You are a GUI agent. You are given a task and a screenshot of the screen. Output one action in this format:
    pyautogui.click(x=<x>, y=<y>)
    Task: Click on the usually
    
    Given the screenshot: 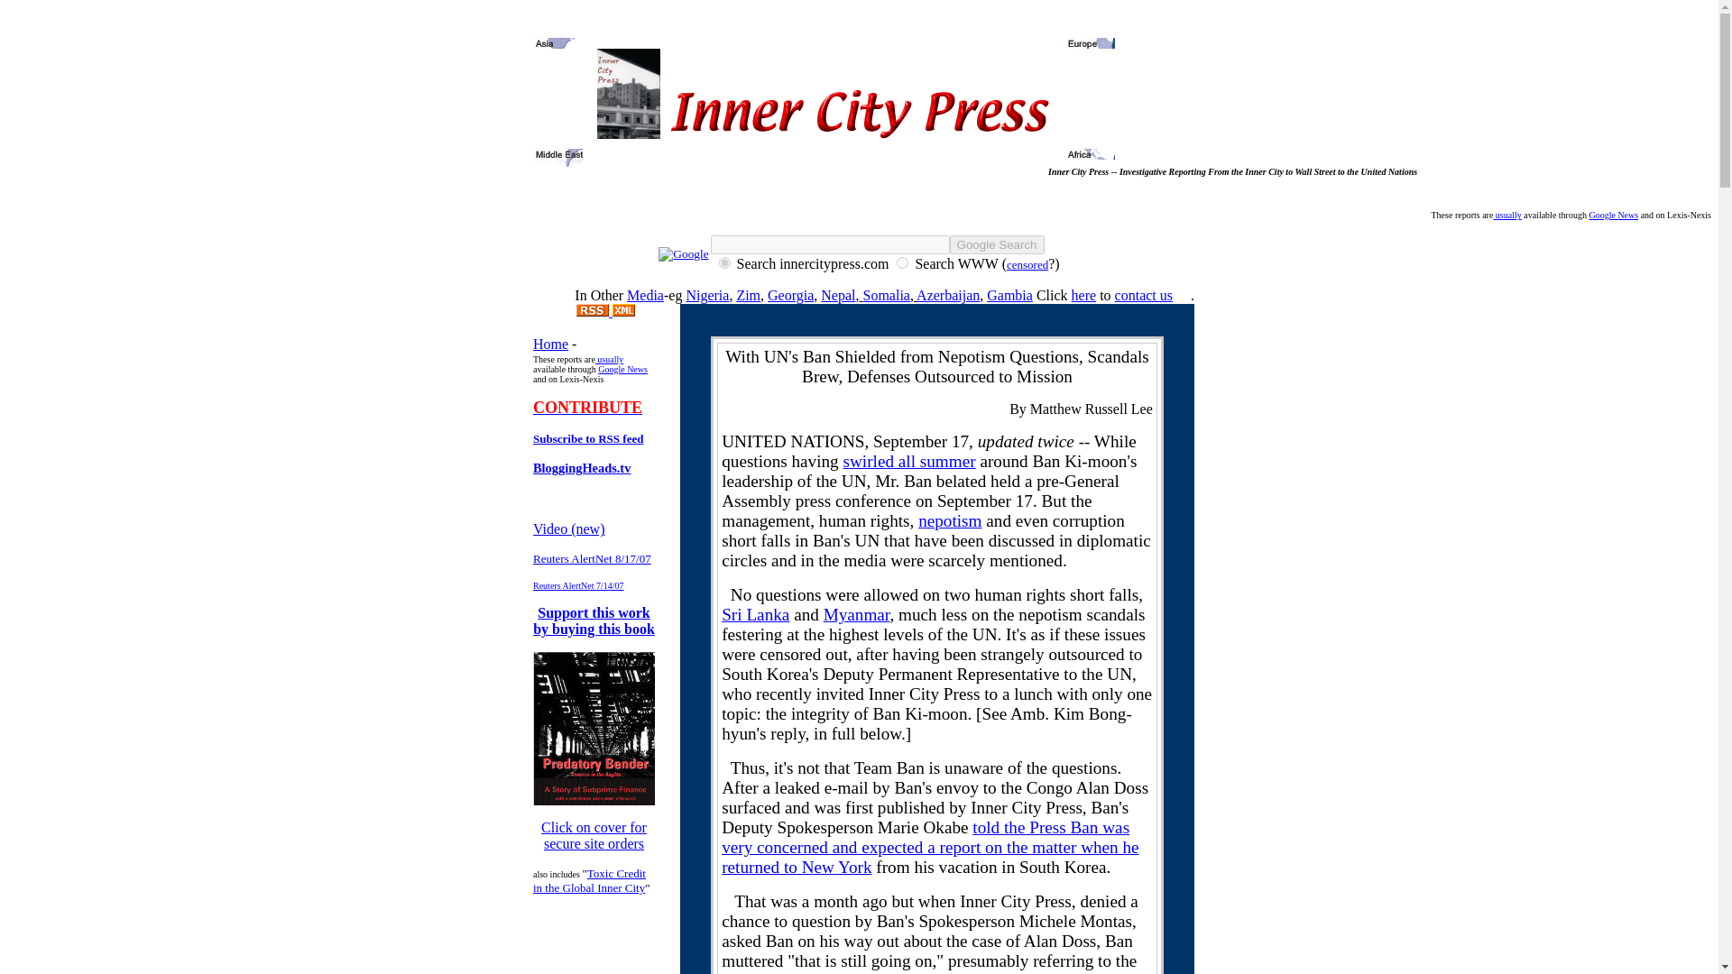 What is the action you would take?
    pyautogui.click(x=610, y=359)
    